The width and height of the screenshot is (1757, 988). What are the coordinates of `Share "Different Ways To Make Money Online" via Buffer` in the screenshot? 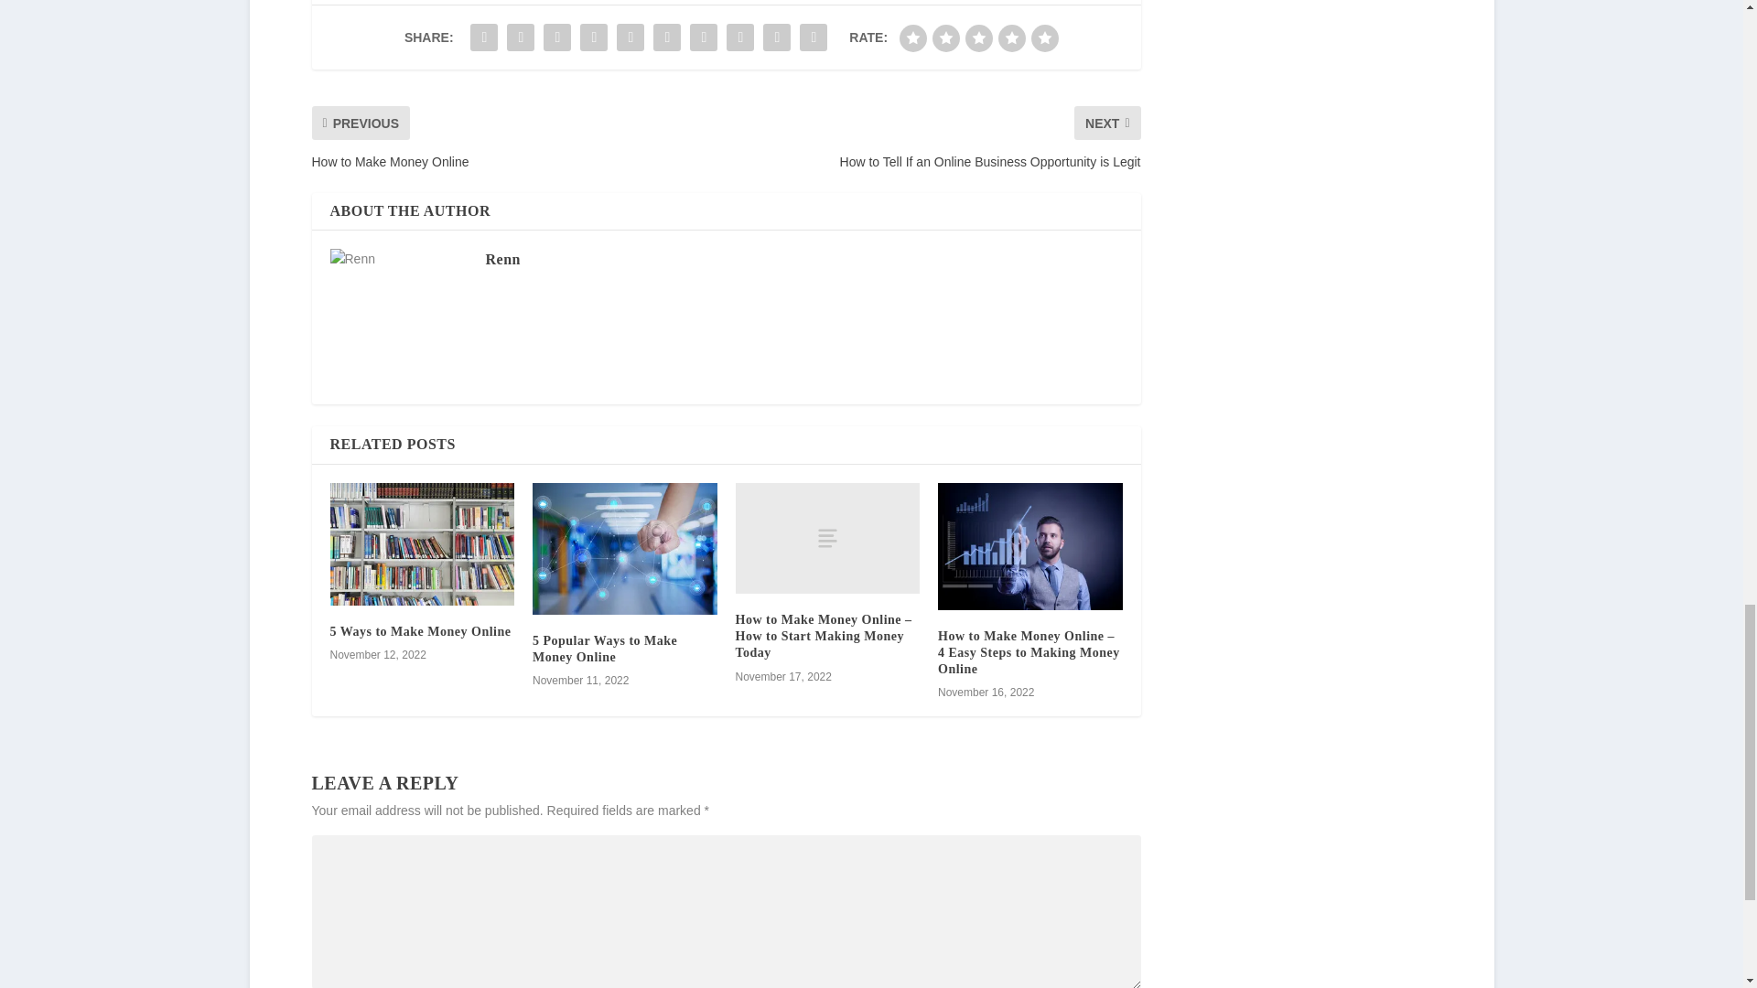 It's located at (703, 37).